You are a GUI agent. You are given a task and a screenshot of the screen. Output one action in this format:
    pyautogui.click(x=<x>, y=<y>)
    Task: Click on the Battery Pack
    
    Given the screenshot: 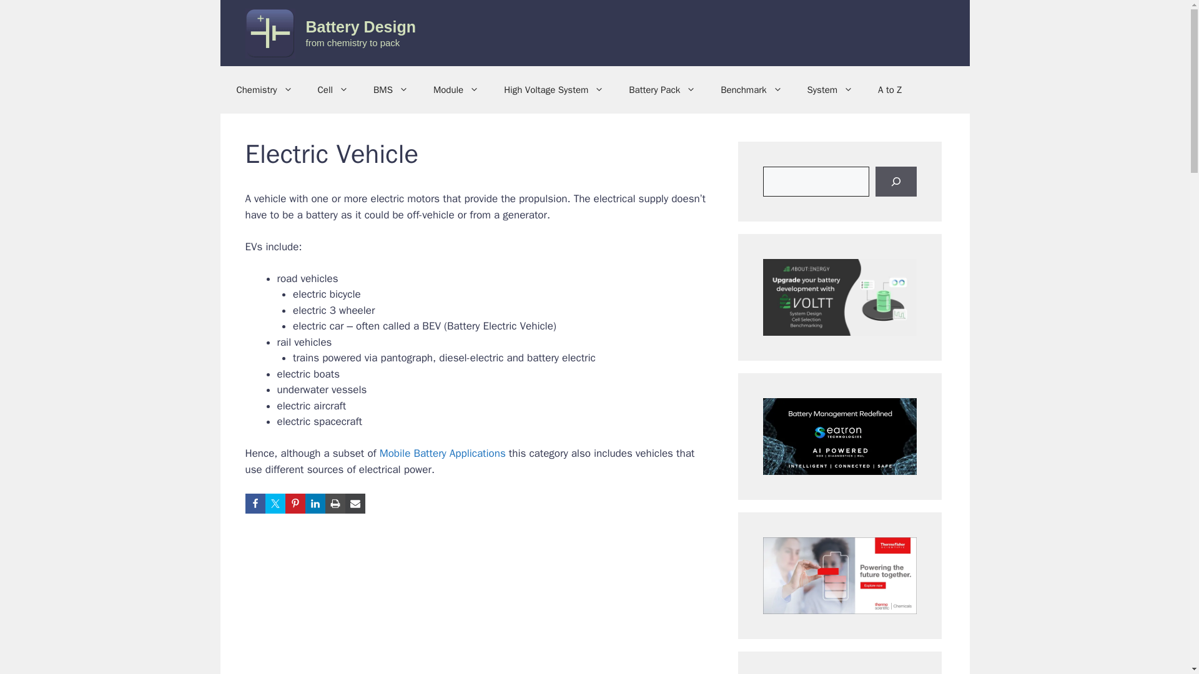 What is the action you would take?
    pyautogui.click(x=662, y=90)
    